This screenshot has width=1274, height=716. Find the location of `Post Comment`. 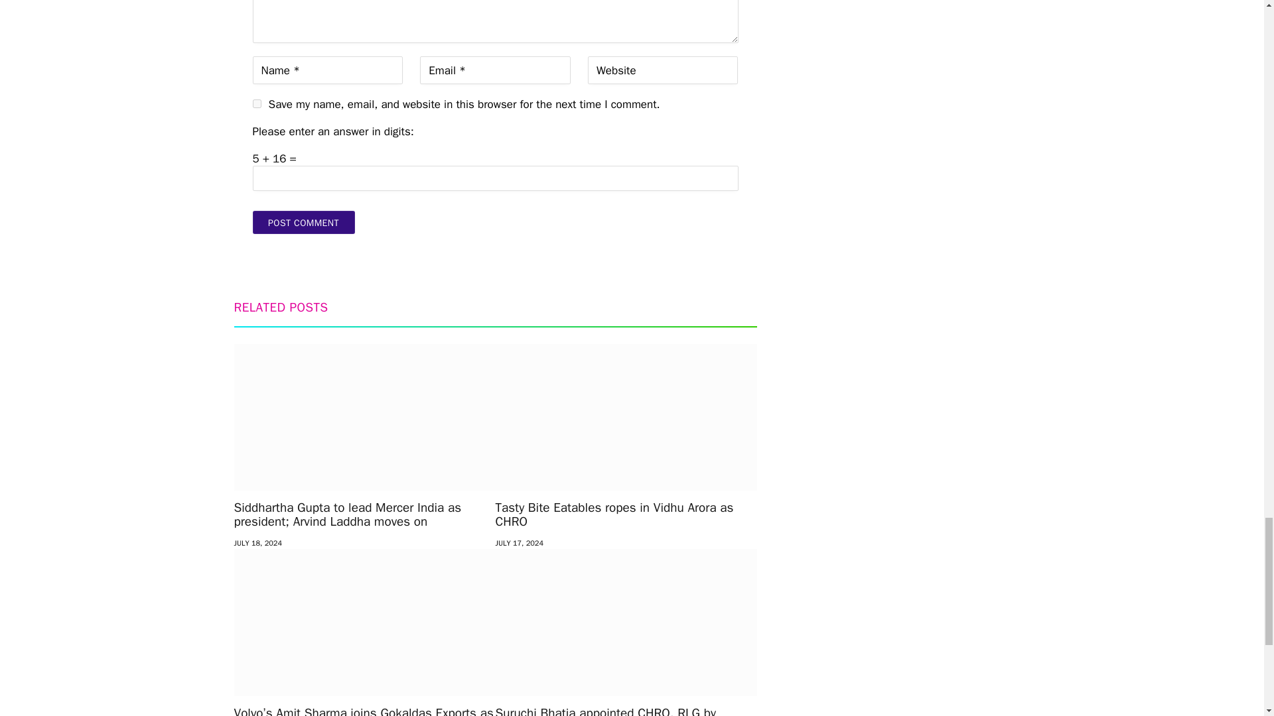

Post Comment is located at coordinates (303, 222).